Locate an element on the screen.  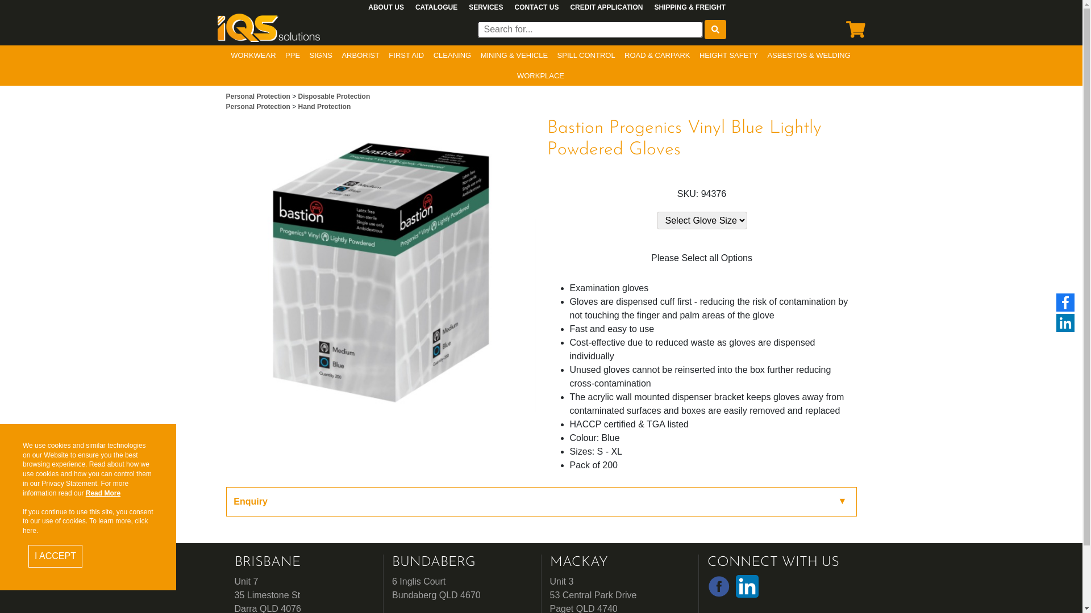
SHIPPING & FREIGHT is located at coordinates (690, 7).